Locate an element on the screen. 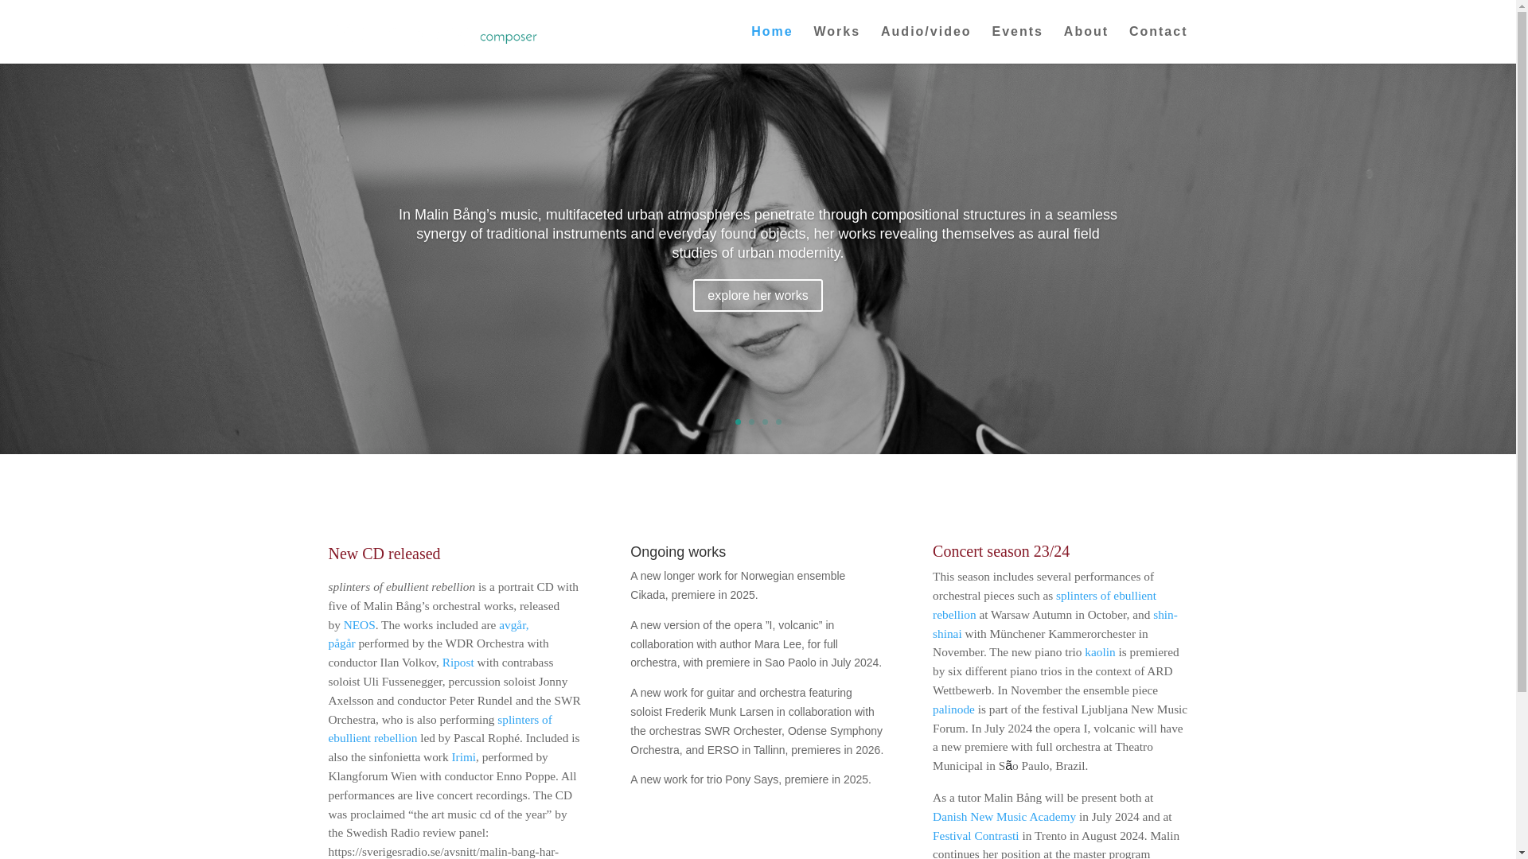 This screenshot has height=859, width=1528. Irimi is located at coordinates (463, 756).